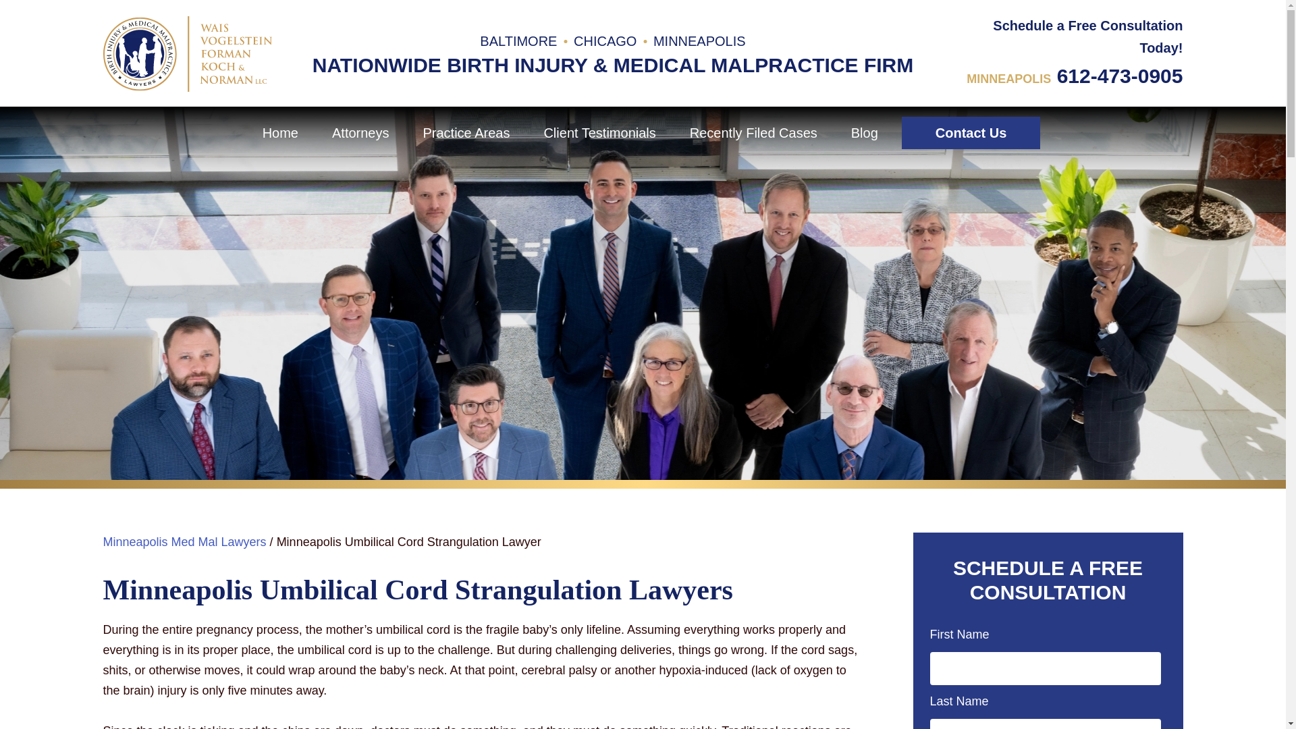 The height and width of the screenshot is (729, 1296). Describe the element at coordinates (360, 132) in the screenshot. I see `Attorneys` at that location.